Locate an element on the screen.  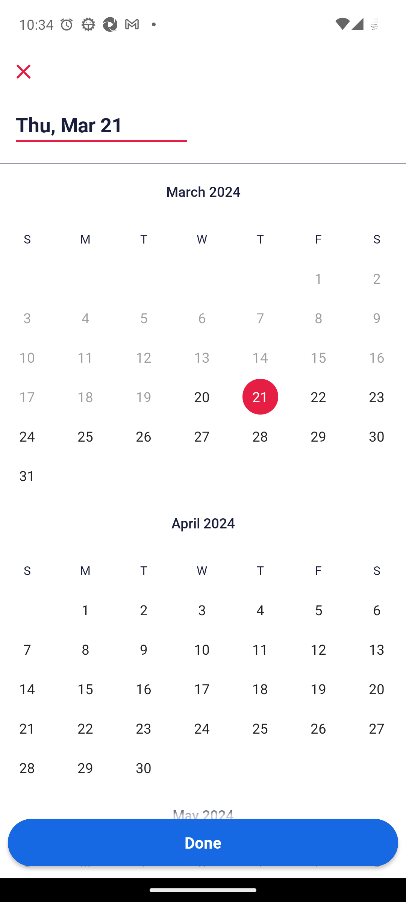
Cancel is located at coordinates (24, 71).